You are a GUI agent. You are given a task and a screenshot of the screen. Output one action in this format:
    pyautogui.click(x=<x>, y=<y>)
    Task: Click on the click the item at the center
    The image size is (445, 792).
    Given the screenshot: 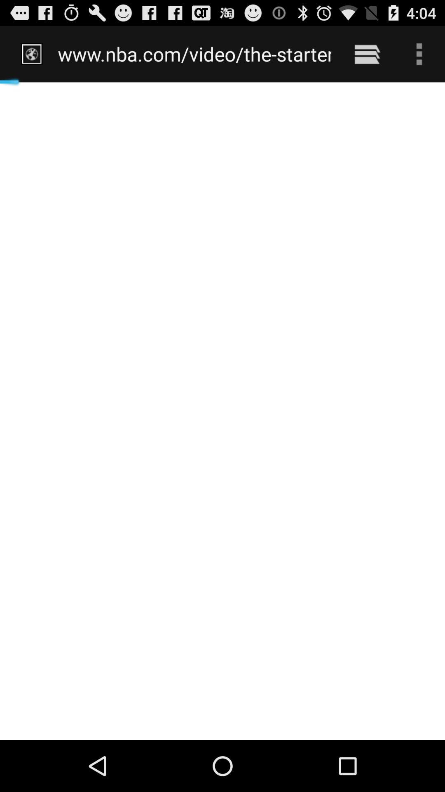 What is the action you would take?
    pyautogui.click(x=222, y=411)
    